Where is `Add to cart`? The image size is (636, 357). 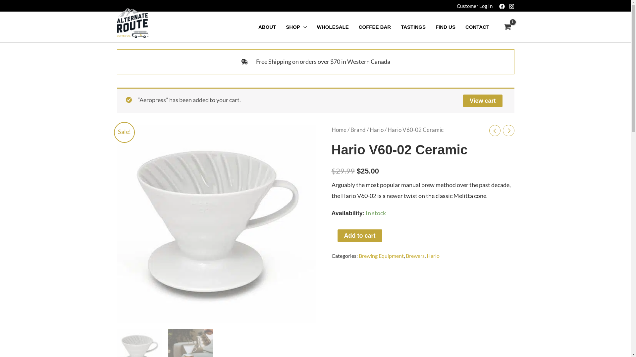 Add to cart is located at coordinates (359, 236).